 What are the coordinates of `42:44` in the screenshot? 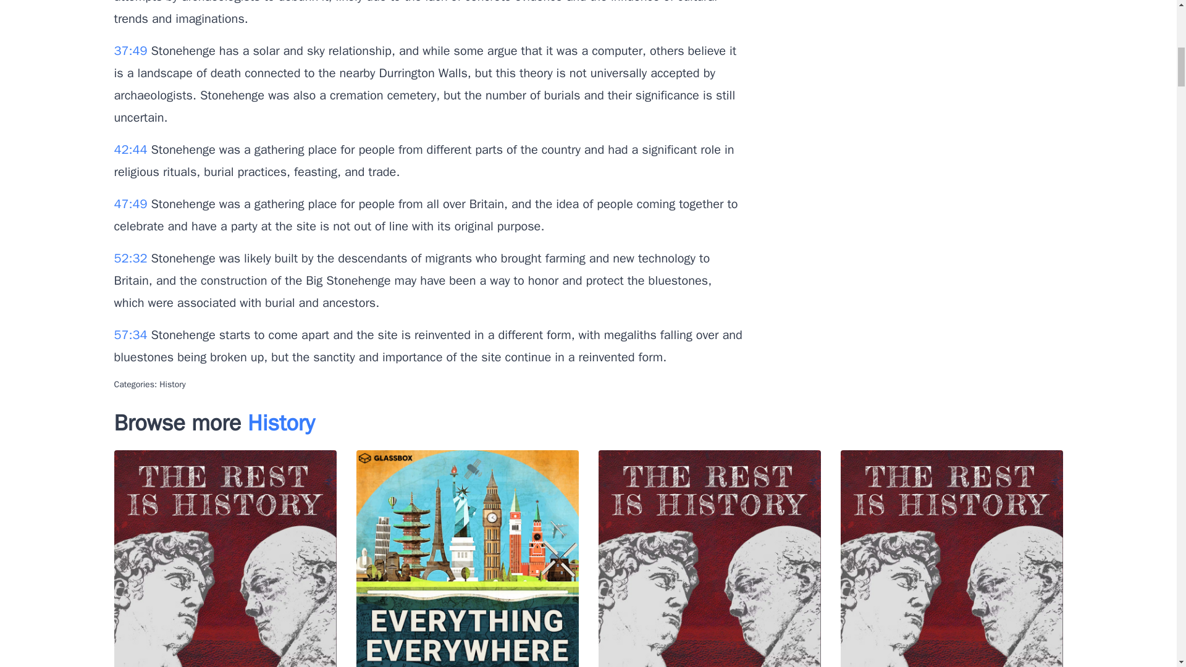 It's located at (132, 149).